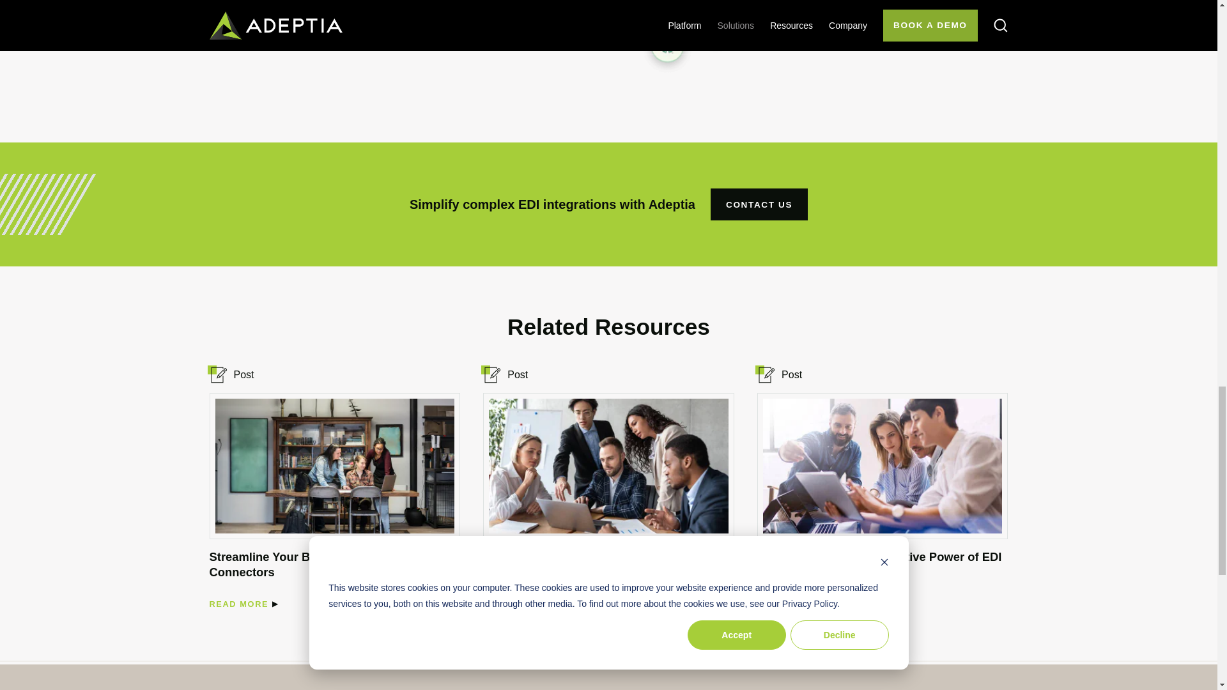 Image resolution: width=1227 pixels, height=690 pixels. Describe the element at coordinates (239, 14) in the screenshot. I see `Read More about API integration` at that location.